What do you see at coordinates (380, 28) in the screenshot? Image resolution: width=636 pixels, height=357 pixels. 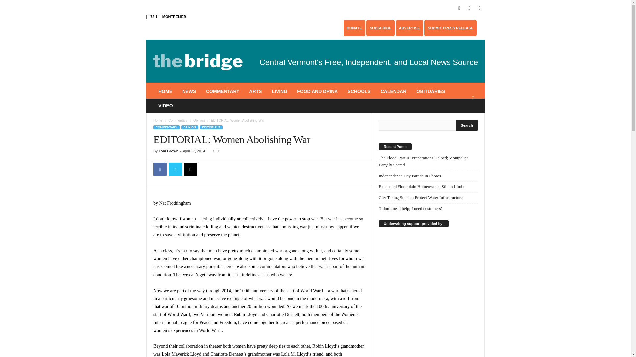 I see `SUBSCRIBE` at bounding box center [380, 28].